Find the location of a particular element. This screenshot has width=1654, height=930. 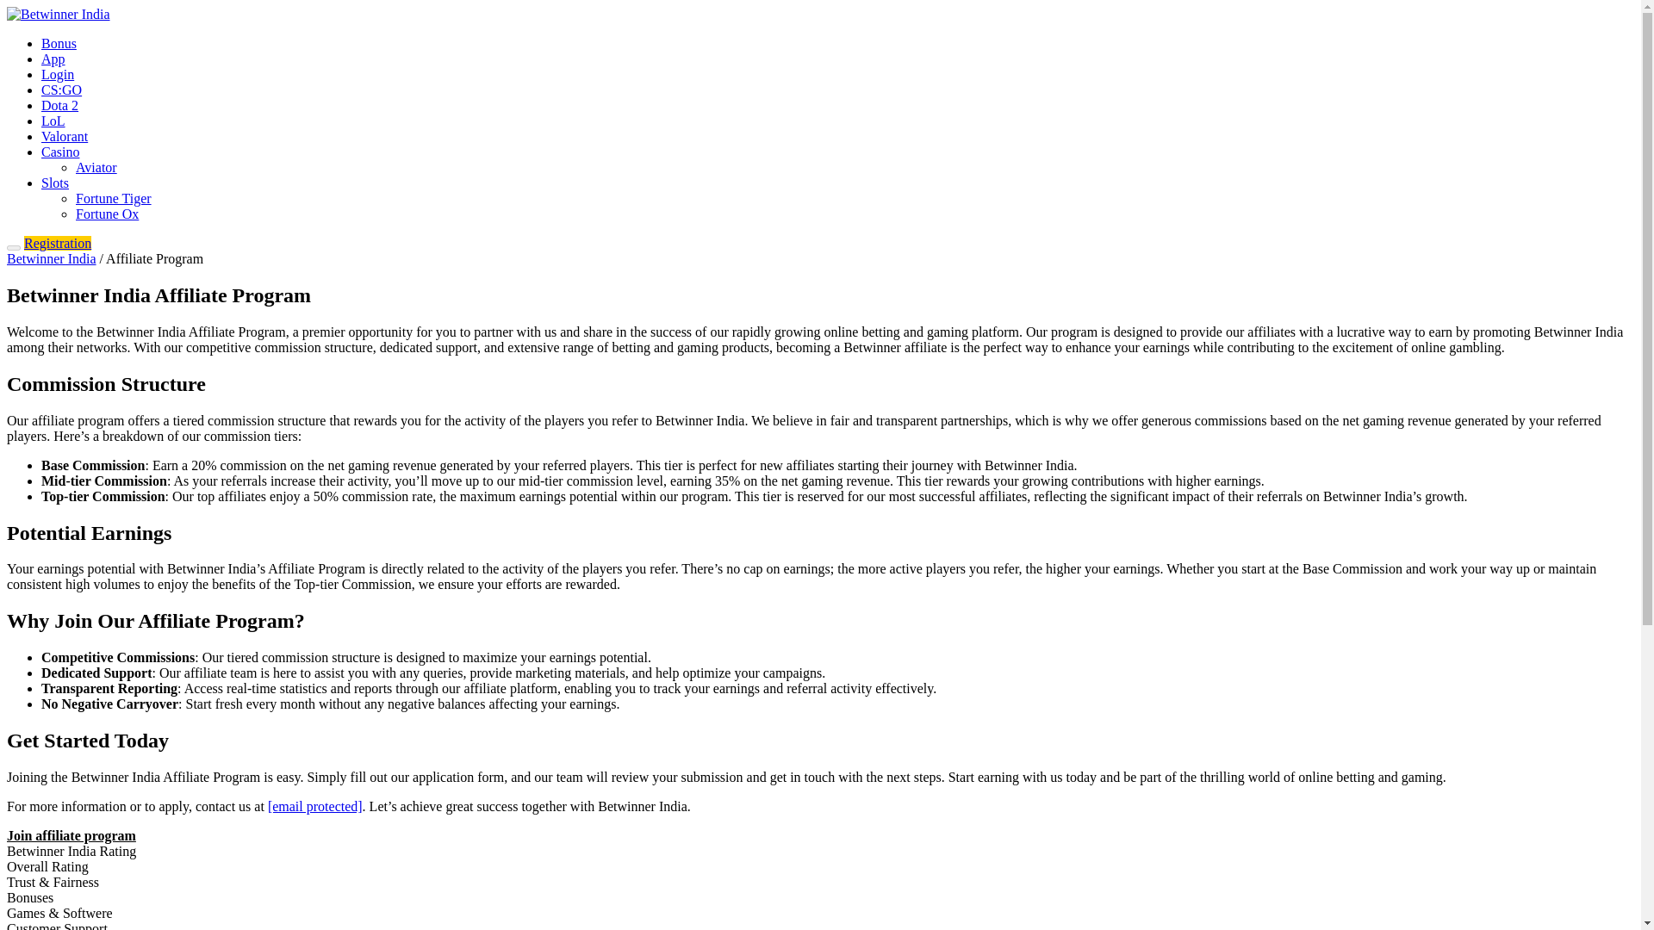

Slots is located at coordinates (55, 183).